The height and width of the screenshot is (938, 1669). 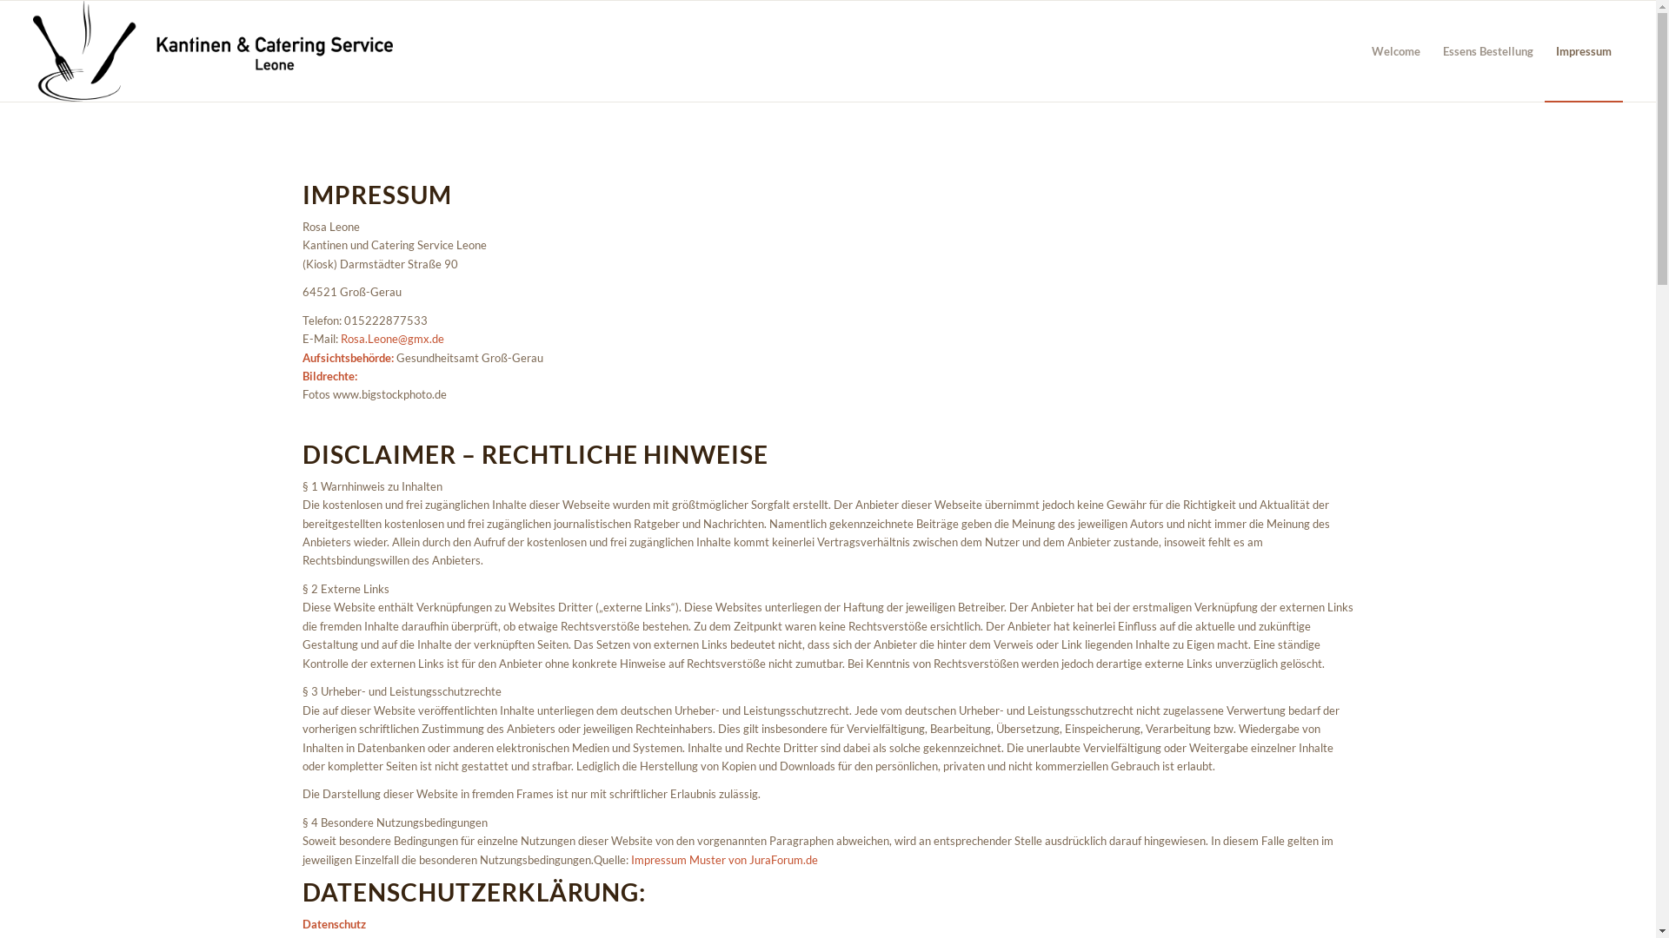 What do you see at coordinates (725, 860) in the screenshot?
I see `Impressum Muster von JuraForum.de` at bounding box center [725, 860].